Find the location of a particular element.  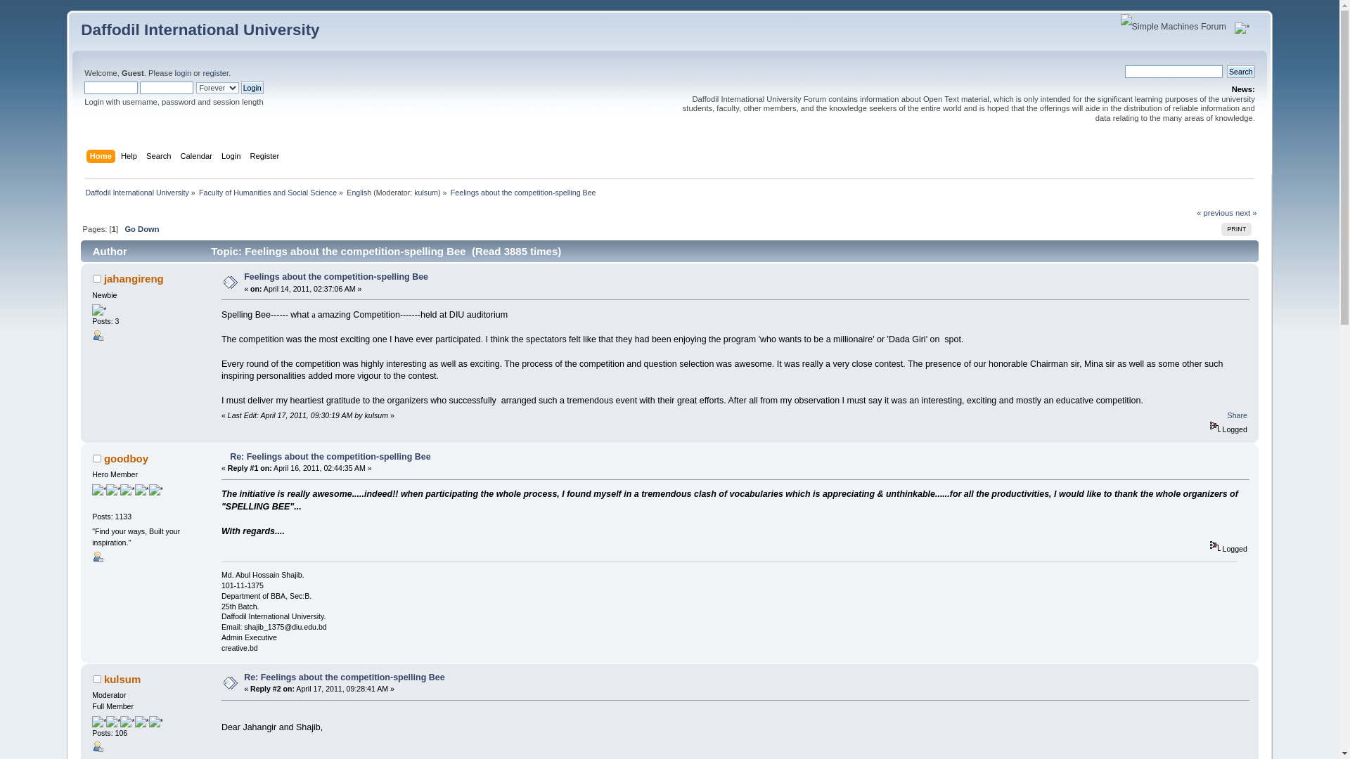

English is located at coordinates (359, 192).